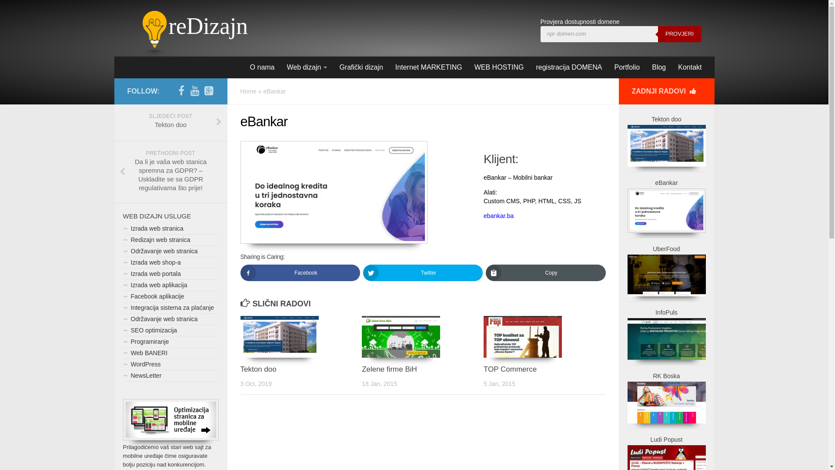 The height and width of the screenshot is (470, 835). Describe the element at coordinates (248, 91) in the screenshot. I see `Home` at that location.